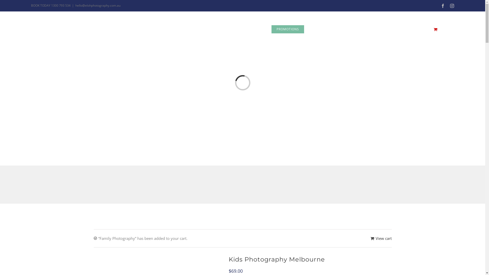  I want to click on CONTACT, so click(352, 29).